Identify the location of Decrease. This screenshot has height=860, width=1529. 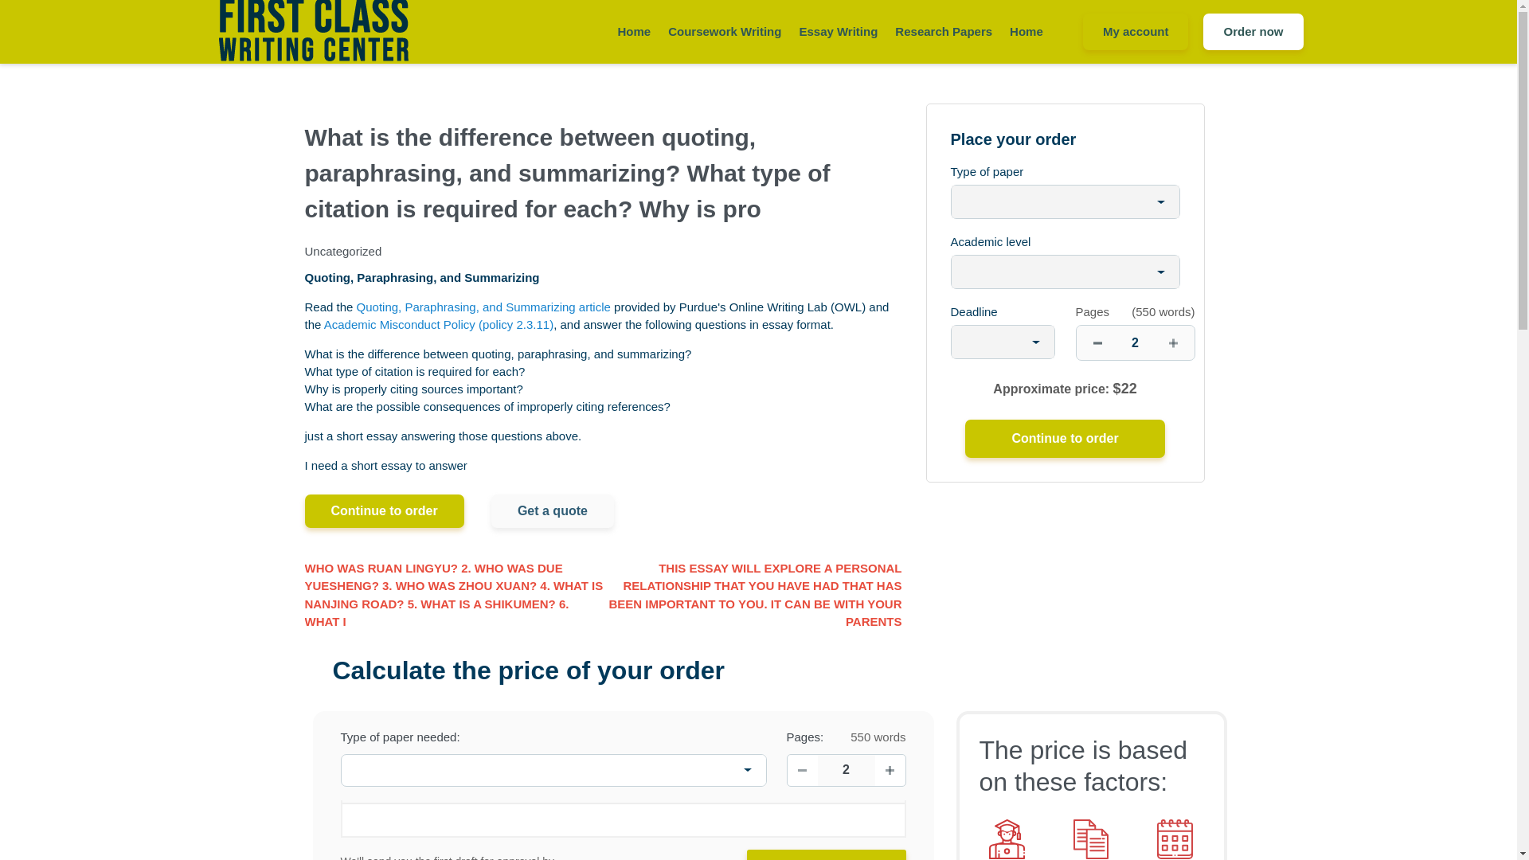
(801, 770).